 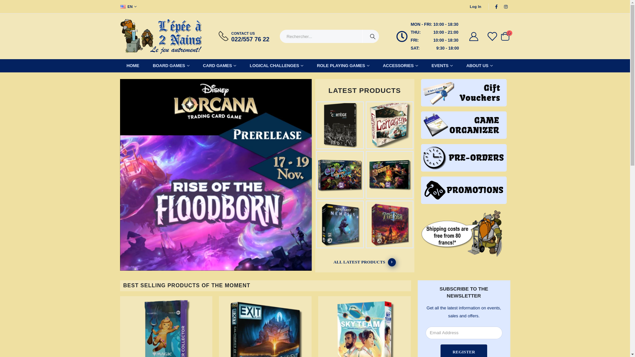 I want to click on frais-de-ports_en, so click(x=464, y=233).